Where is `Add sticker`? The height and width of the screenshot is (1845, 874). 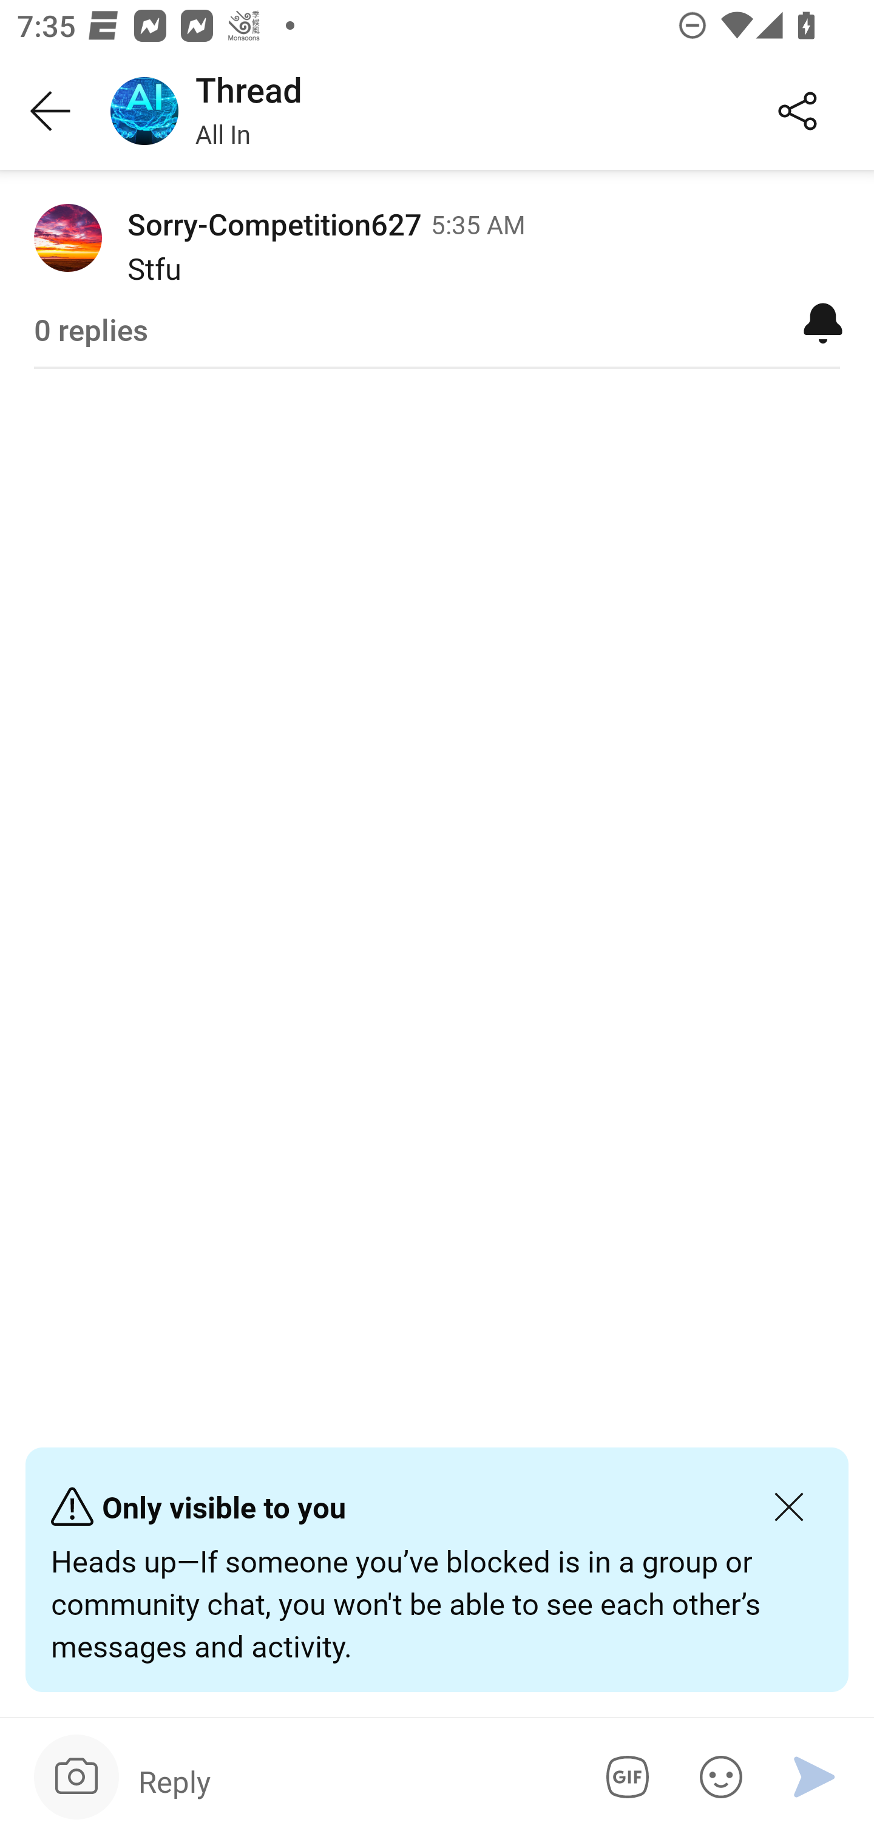
Add sticker is located at coordinates (717, 1777).